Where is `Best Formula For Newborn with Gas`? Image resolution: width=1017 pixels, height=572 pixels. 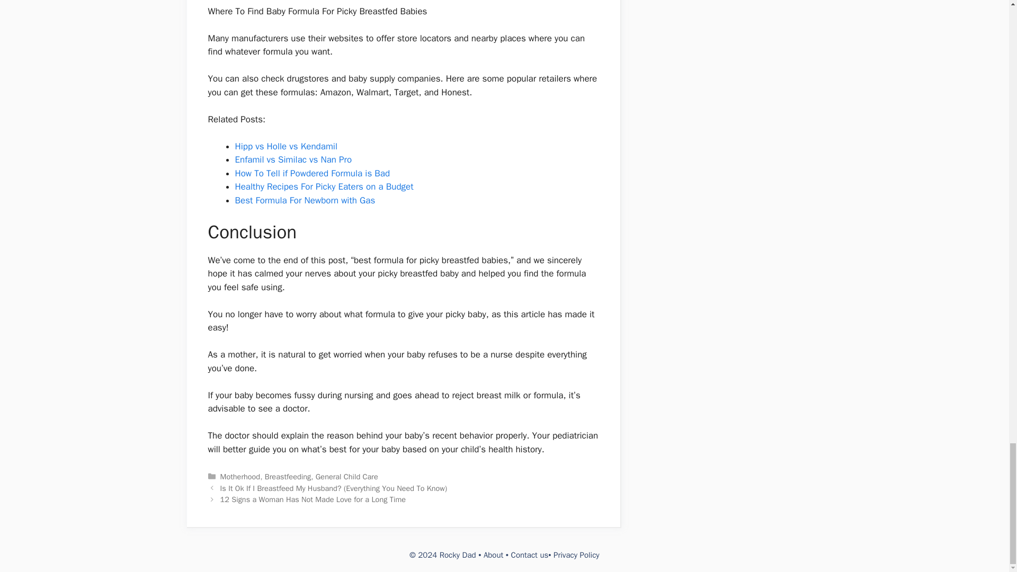 Best Formula For Newborn with Gas is located at coordinates (305, 200).